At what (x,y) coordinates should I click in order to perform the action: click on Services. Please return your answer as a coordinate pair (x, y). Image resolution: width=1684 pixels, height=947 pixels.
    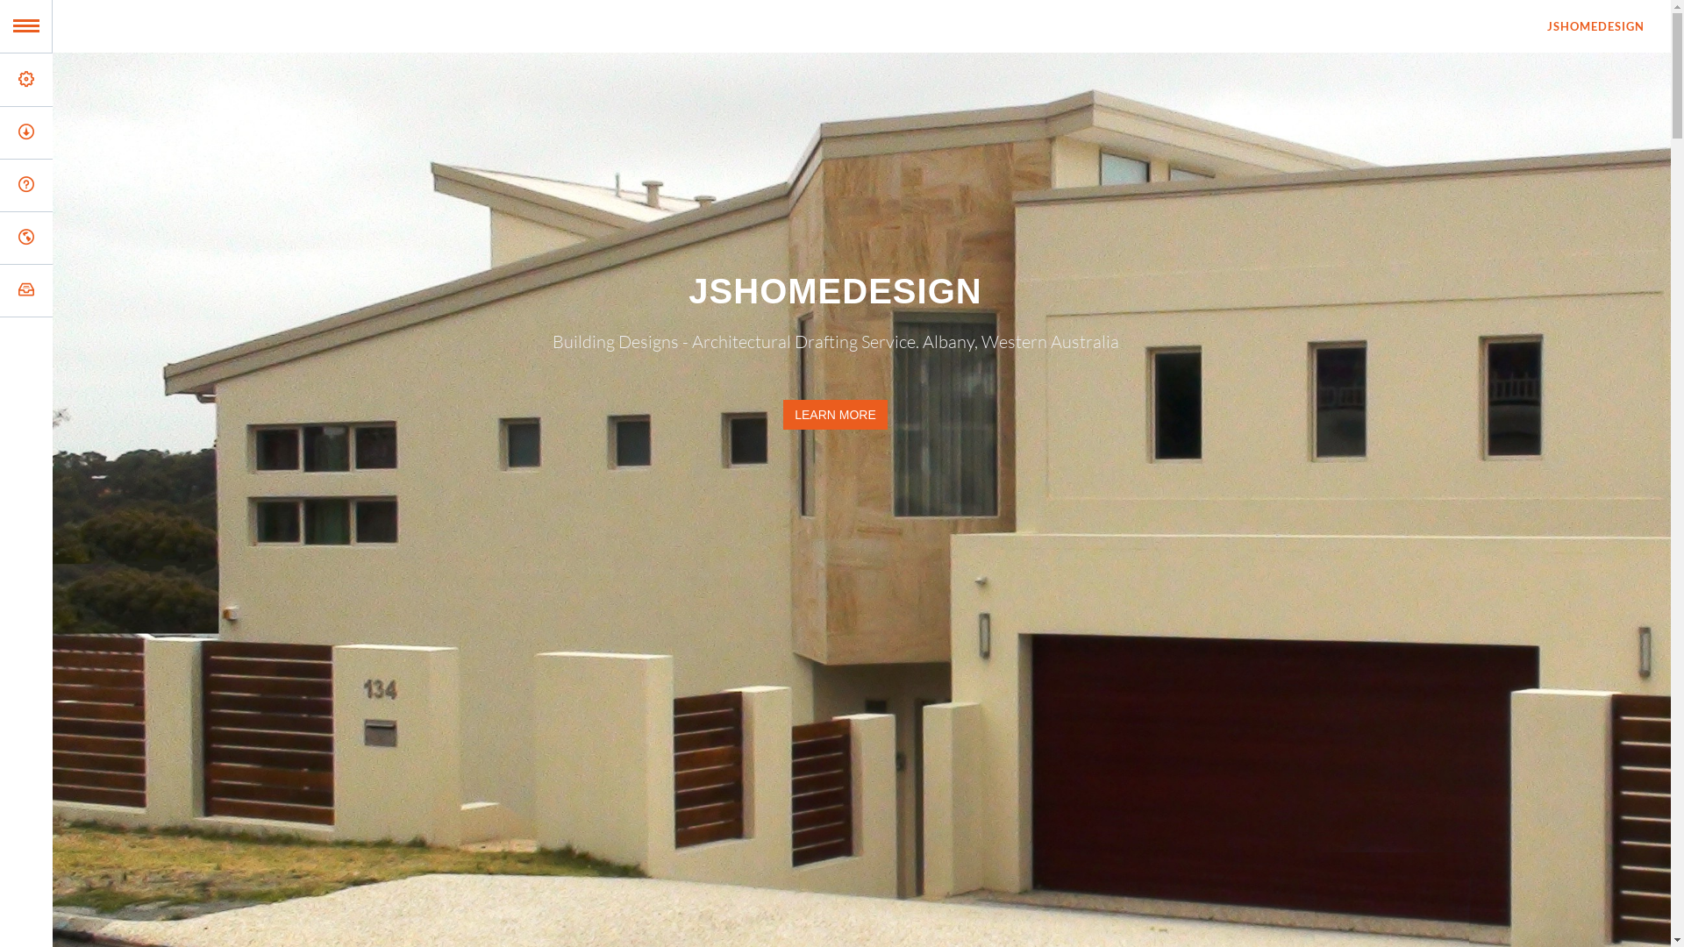
    Looking at the image, I should click on (156, 80).